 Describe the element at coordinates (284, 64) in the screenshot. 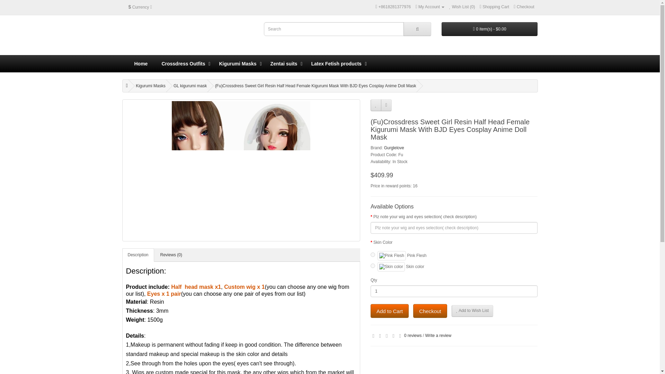

I see `Zentai suits` at that location.